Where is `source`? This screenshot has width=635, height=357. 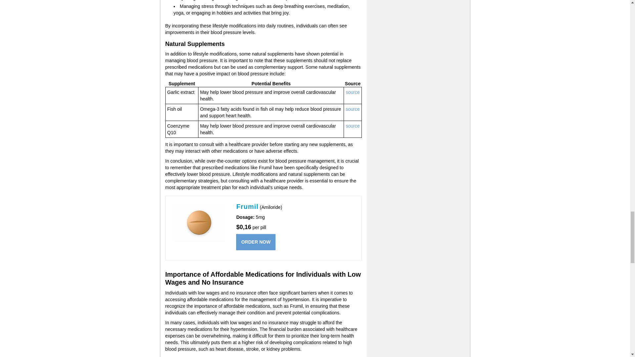
source is located at coordinates (352, 109).